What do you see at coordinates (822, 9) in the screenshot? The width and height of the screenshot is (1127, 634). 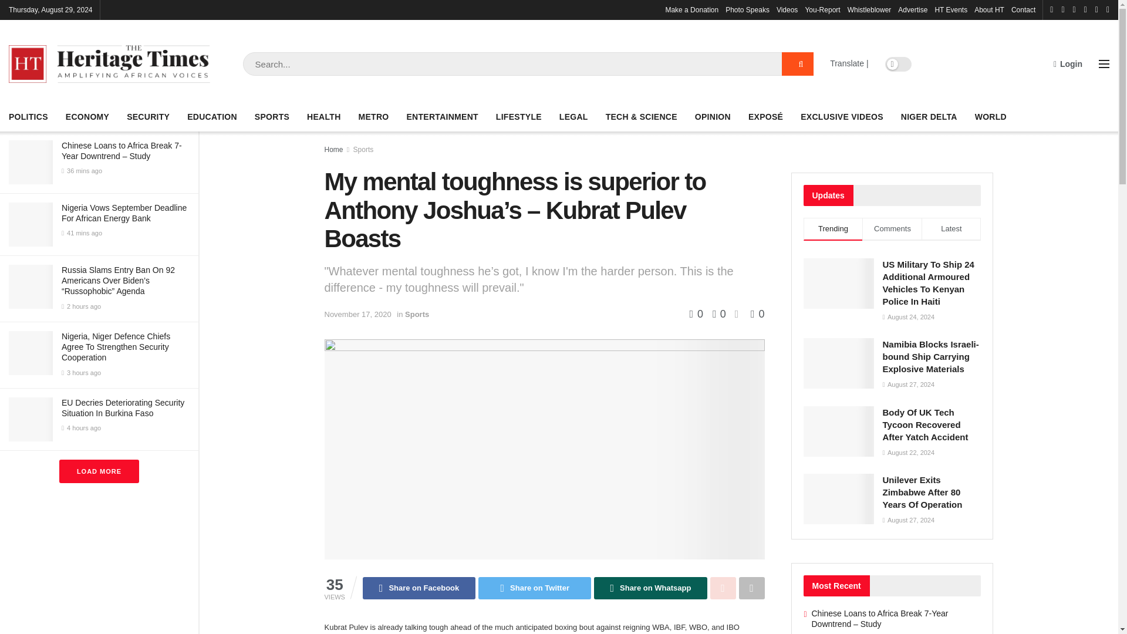 I see `You-Report` at bounding box center [822, 9].